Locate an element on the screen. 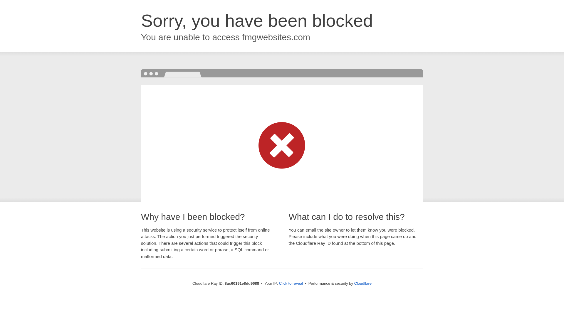  Cloudflare is located at coordinates (363, 283).